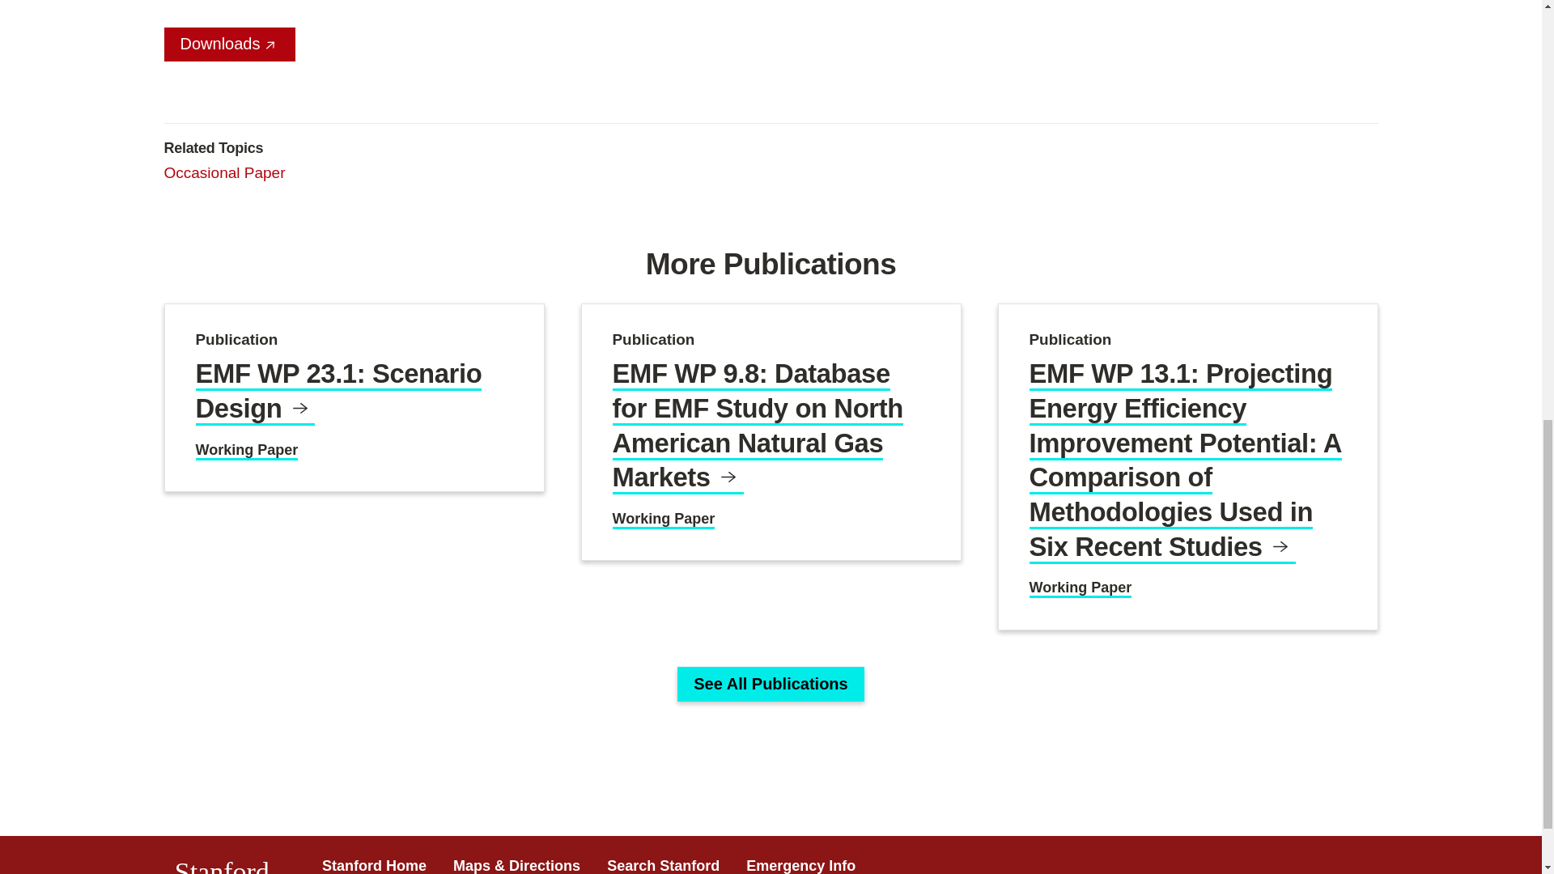 The width and height of the screenshot is (1554, 874). I want to click on EMF WP 23.1: Scenario Design, so click(338, 392).